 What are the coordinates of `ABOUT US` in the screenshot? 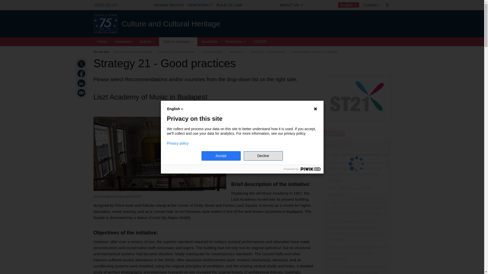 It's located at (291, 5).